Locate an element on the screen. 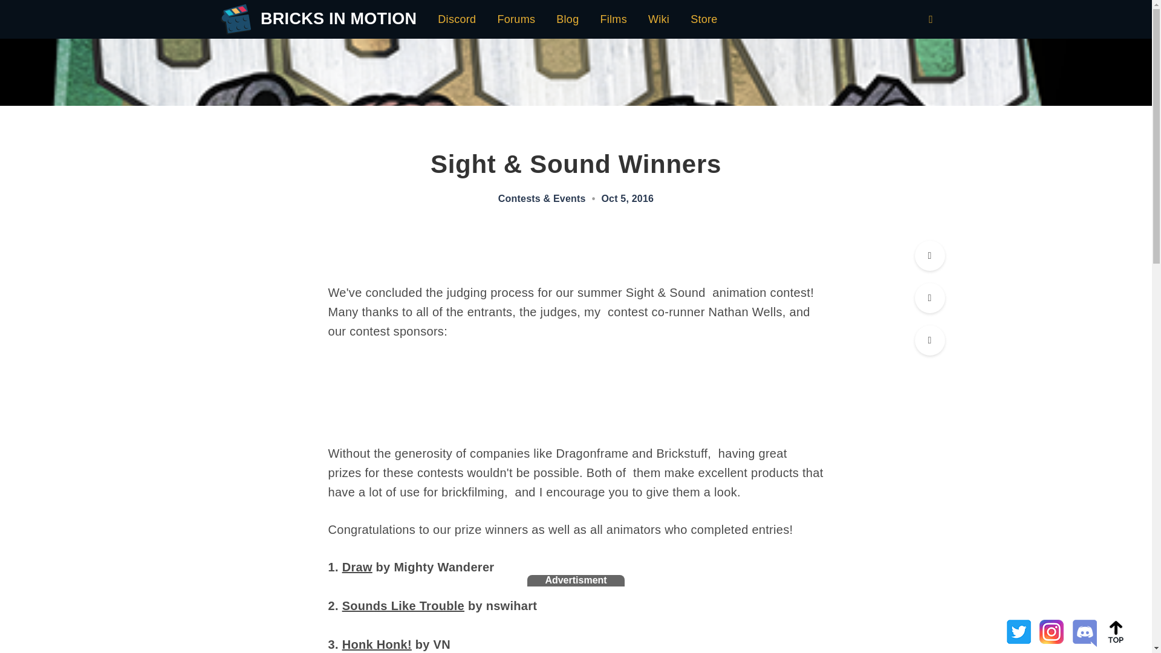 The height and width of the screenshot is (653, 1161). Blog is located at coordinates (567, 19).